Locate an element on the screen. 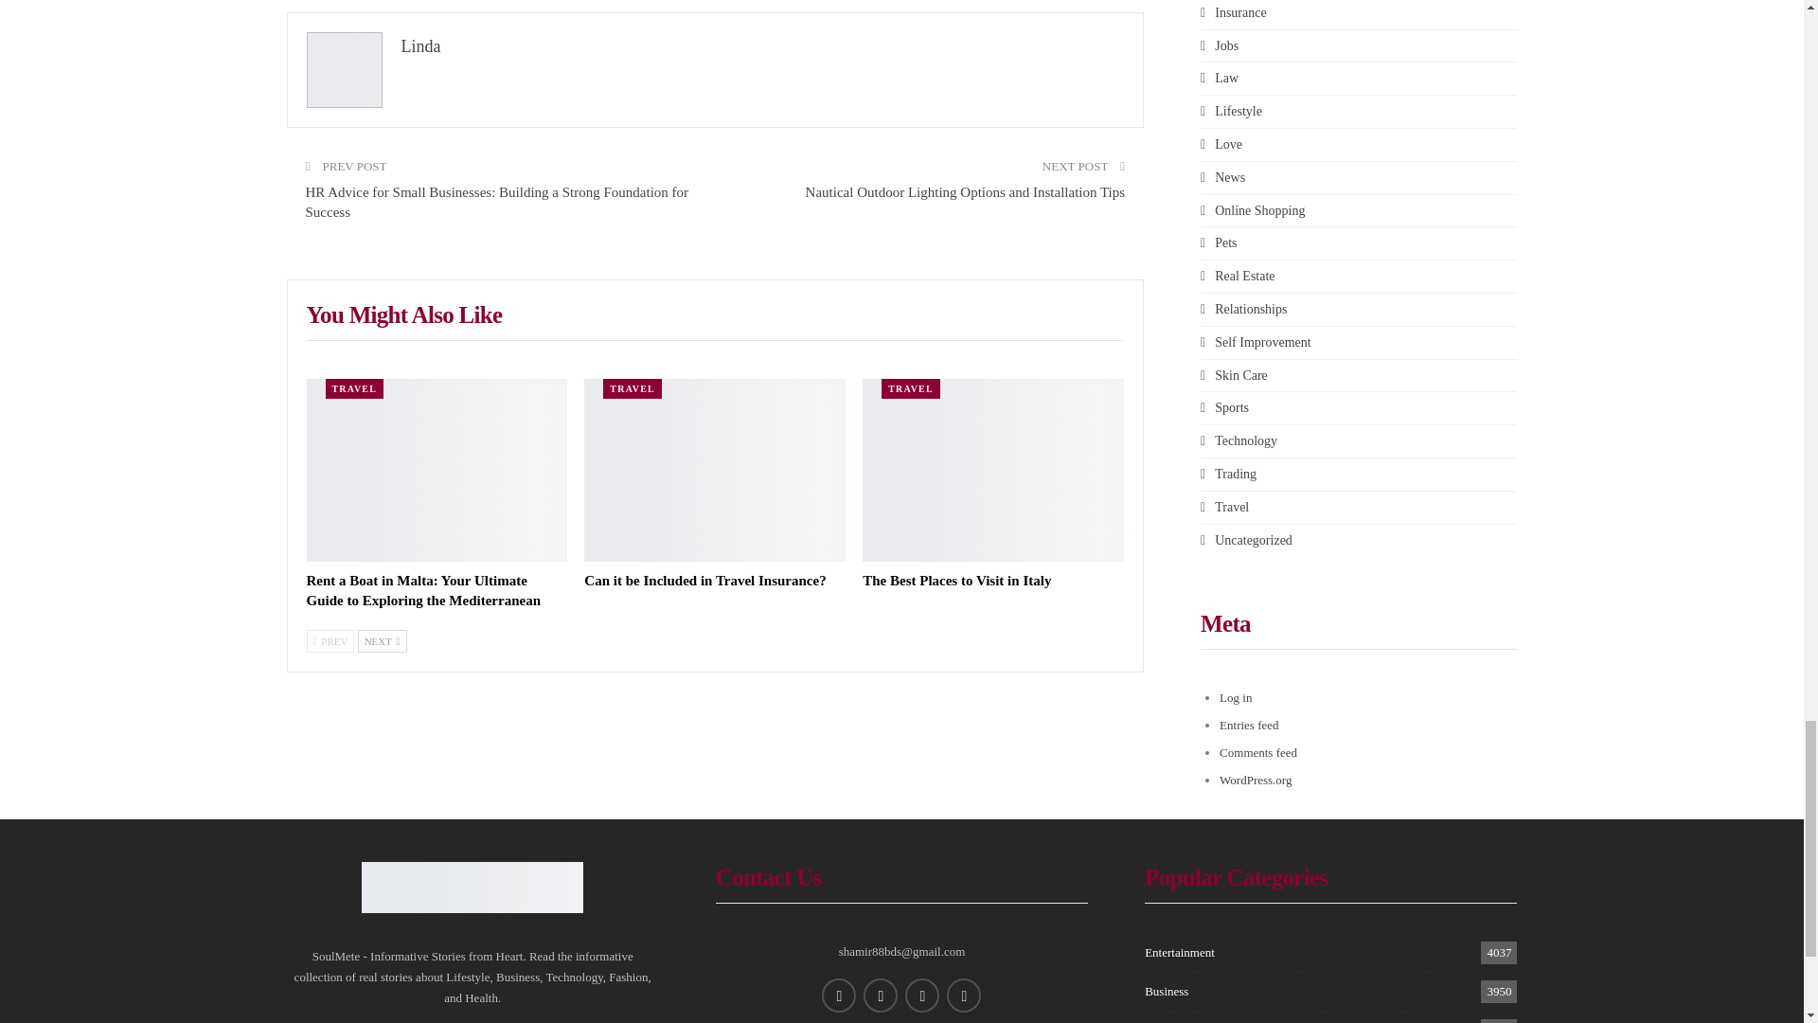  Can it be Included in Travel Insurance? is located at coordinates (714, 470).